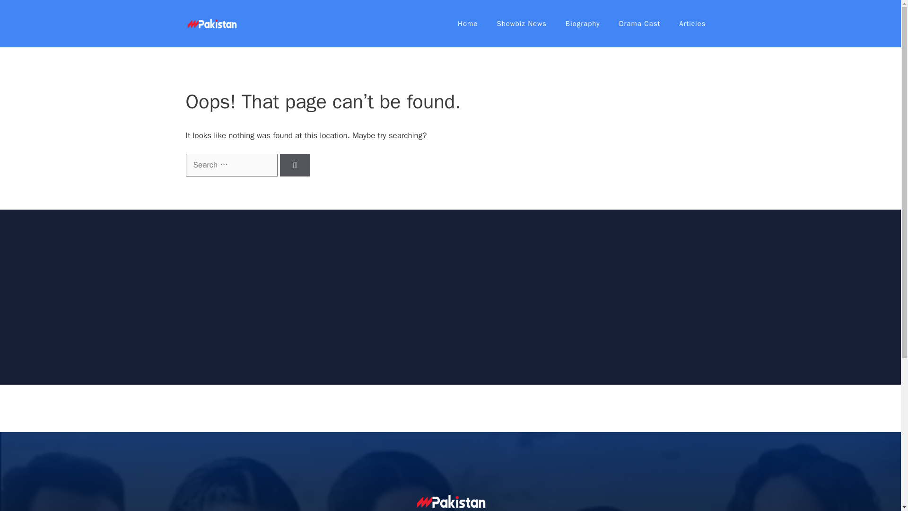  Describe the element at coordinates (583, 24) in the screenshot. I see `Biography` at that location.